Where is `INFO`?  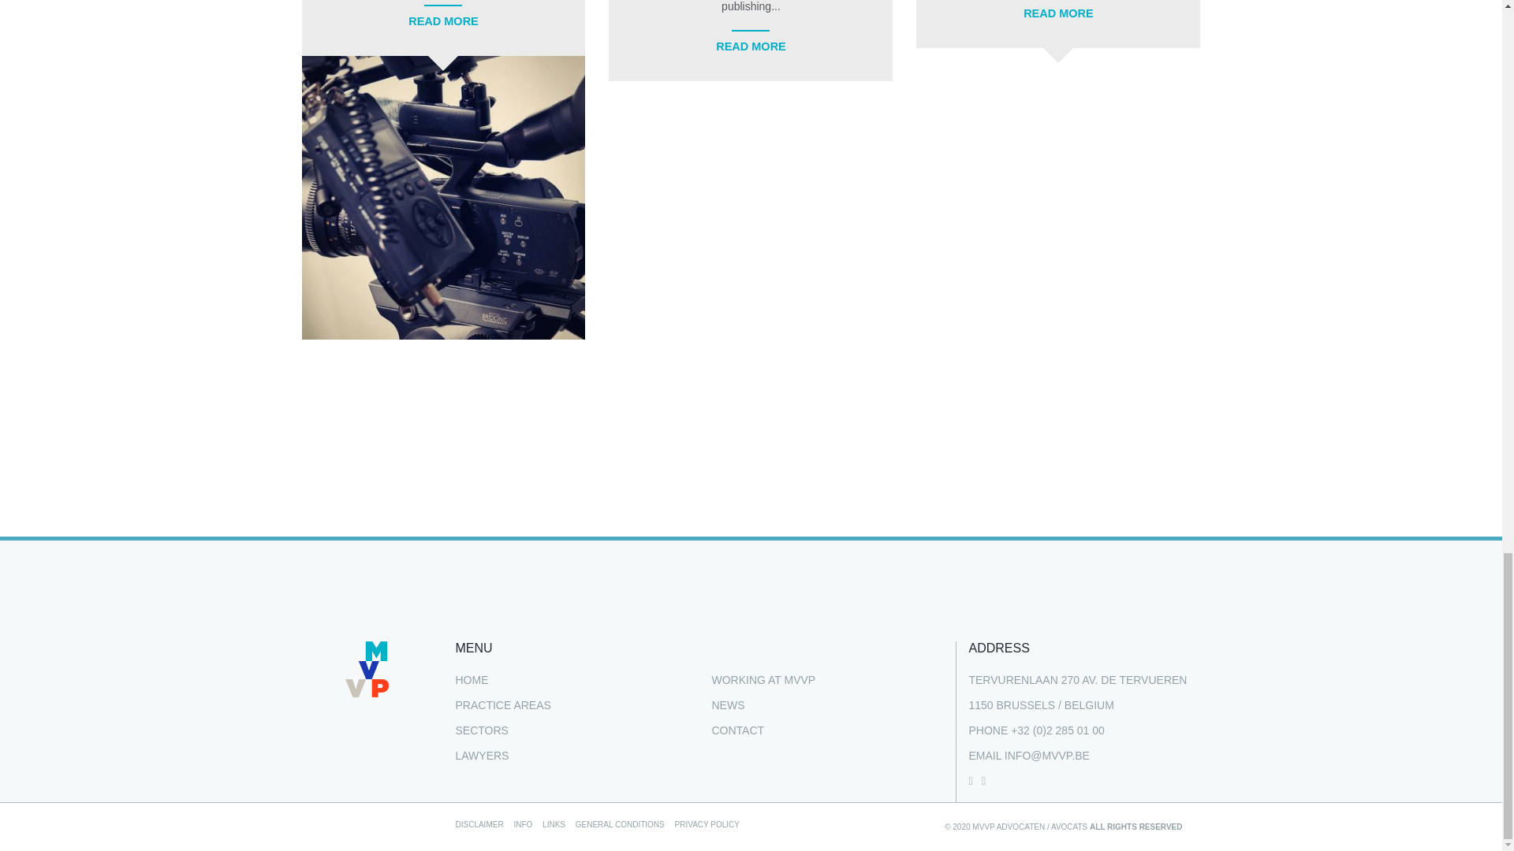
INFO is located at coordinates (522, 824).